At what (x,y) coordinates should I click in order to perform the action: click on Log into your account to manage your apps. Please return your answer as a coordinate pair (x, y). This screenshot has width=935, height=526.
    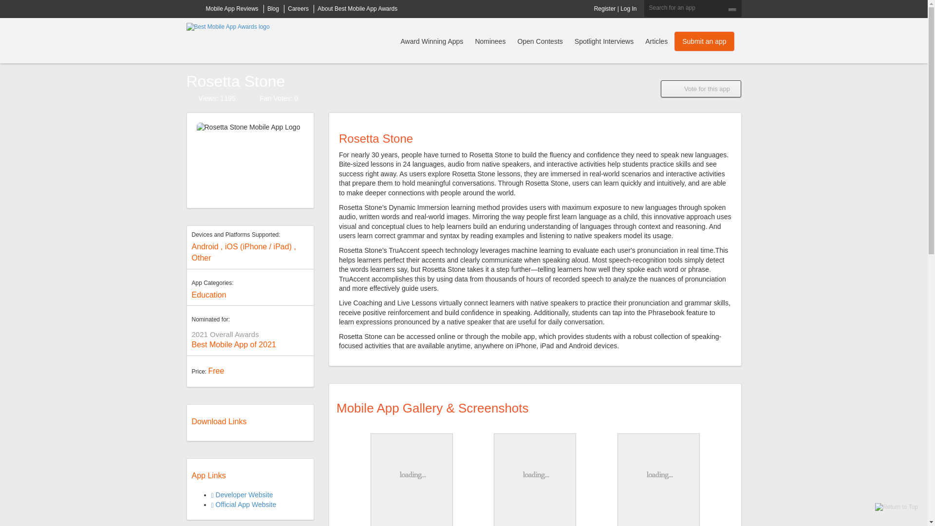
    Looking at the image, I should click on (628, 8).